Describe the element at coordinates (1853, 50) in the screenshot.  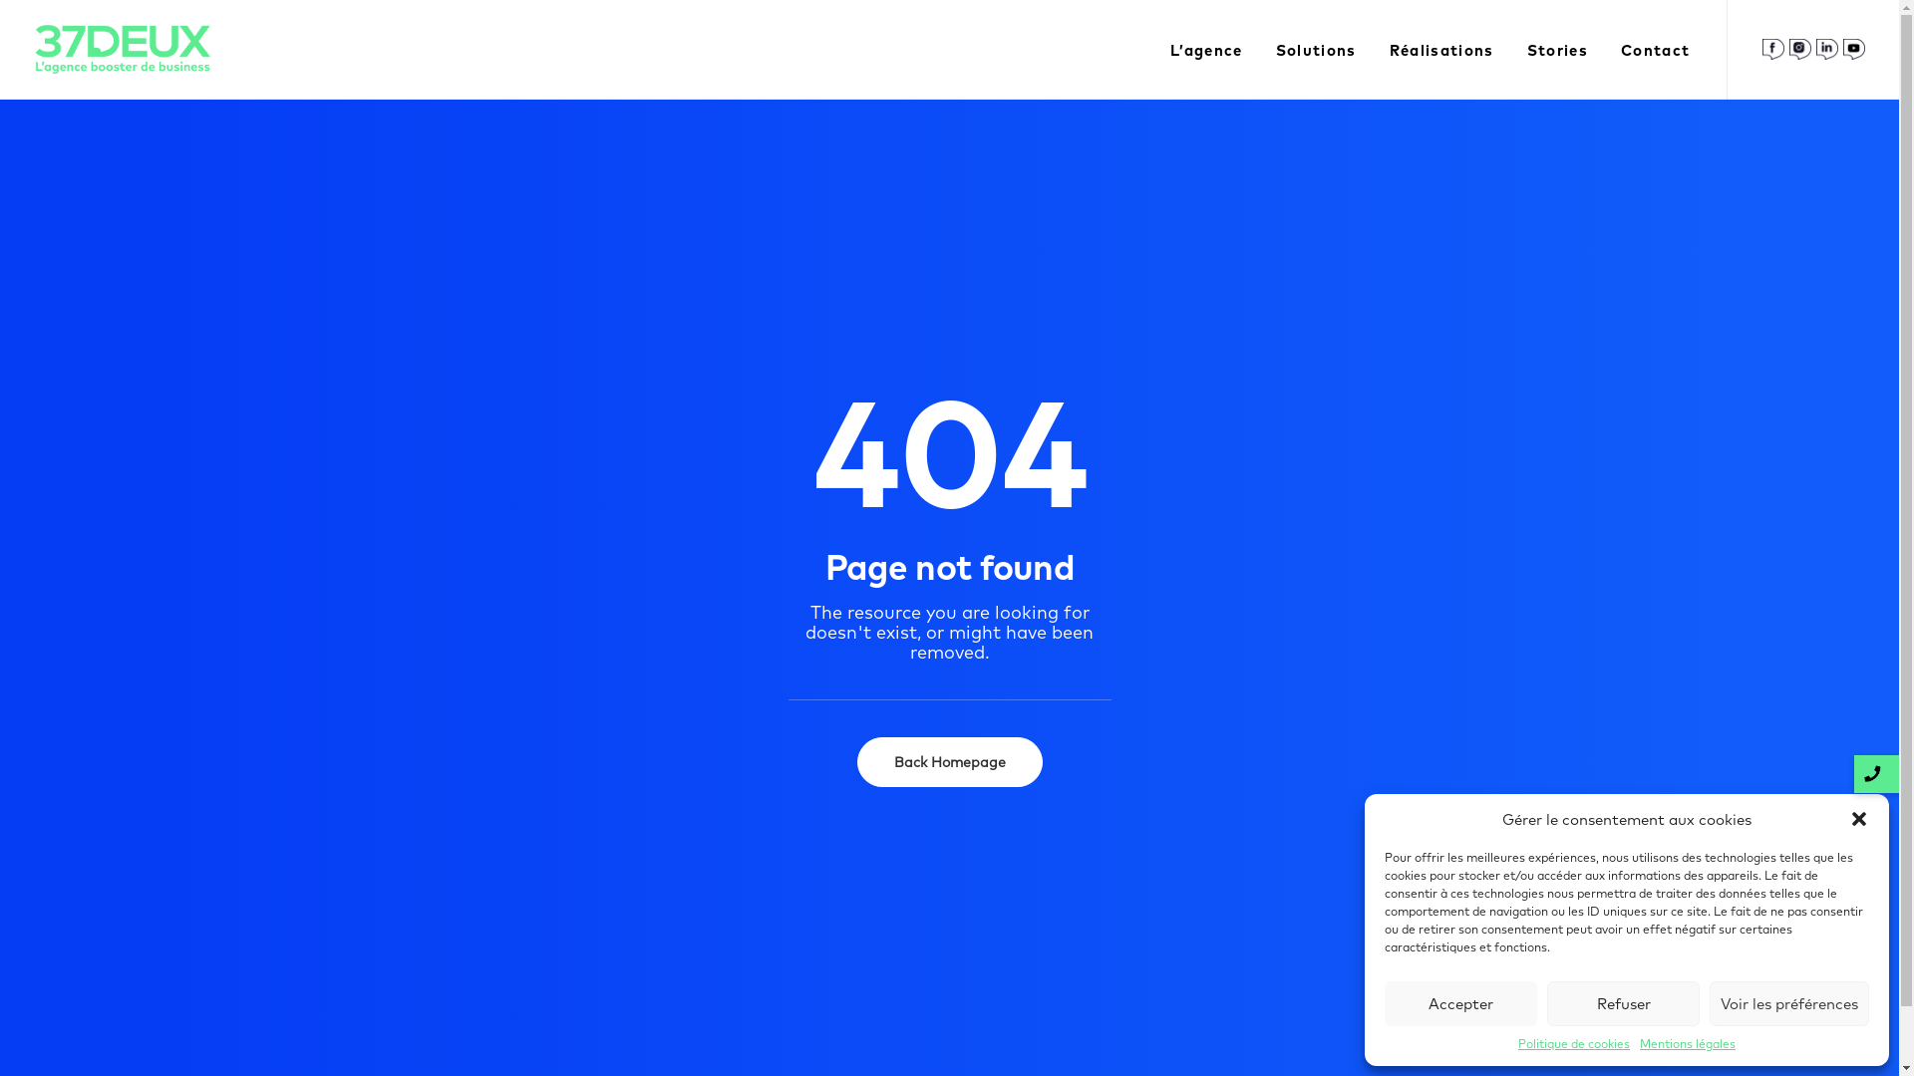
I see `Youtube 37DEUX` at that location.